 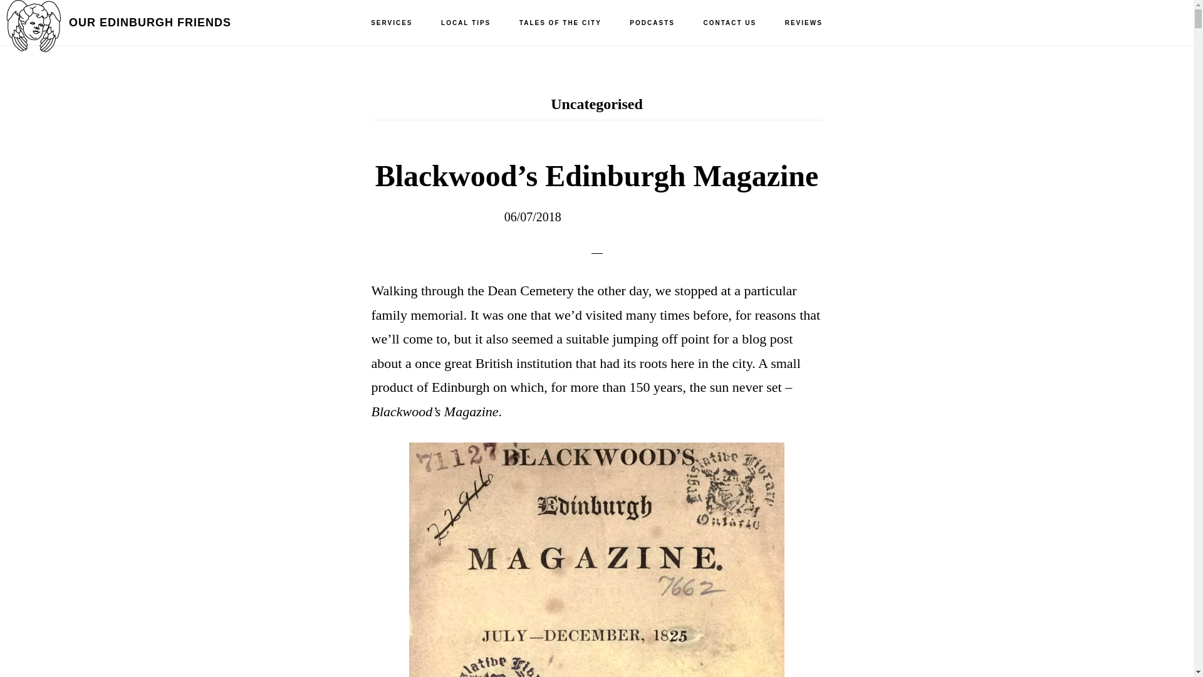 I want to click on REVIEWS, so click(x=803, y=23).